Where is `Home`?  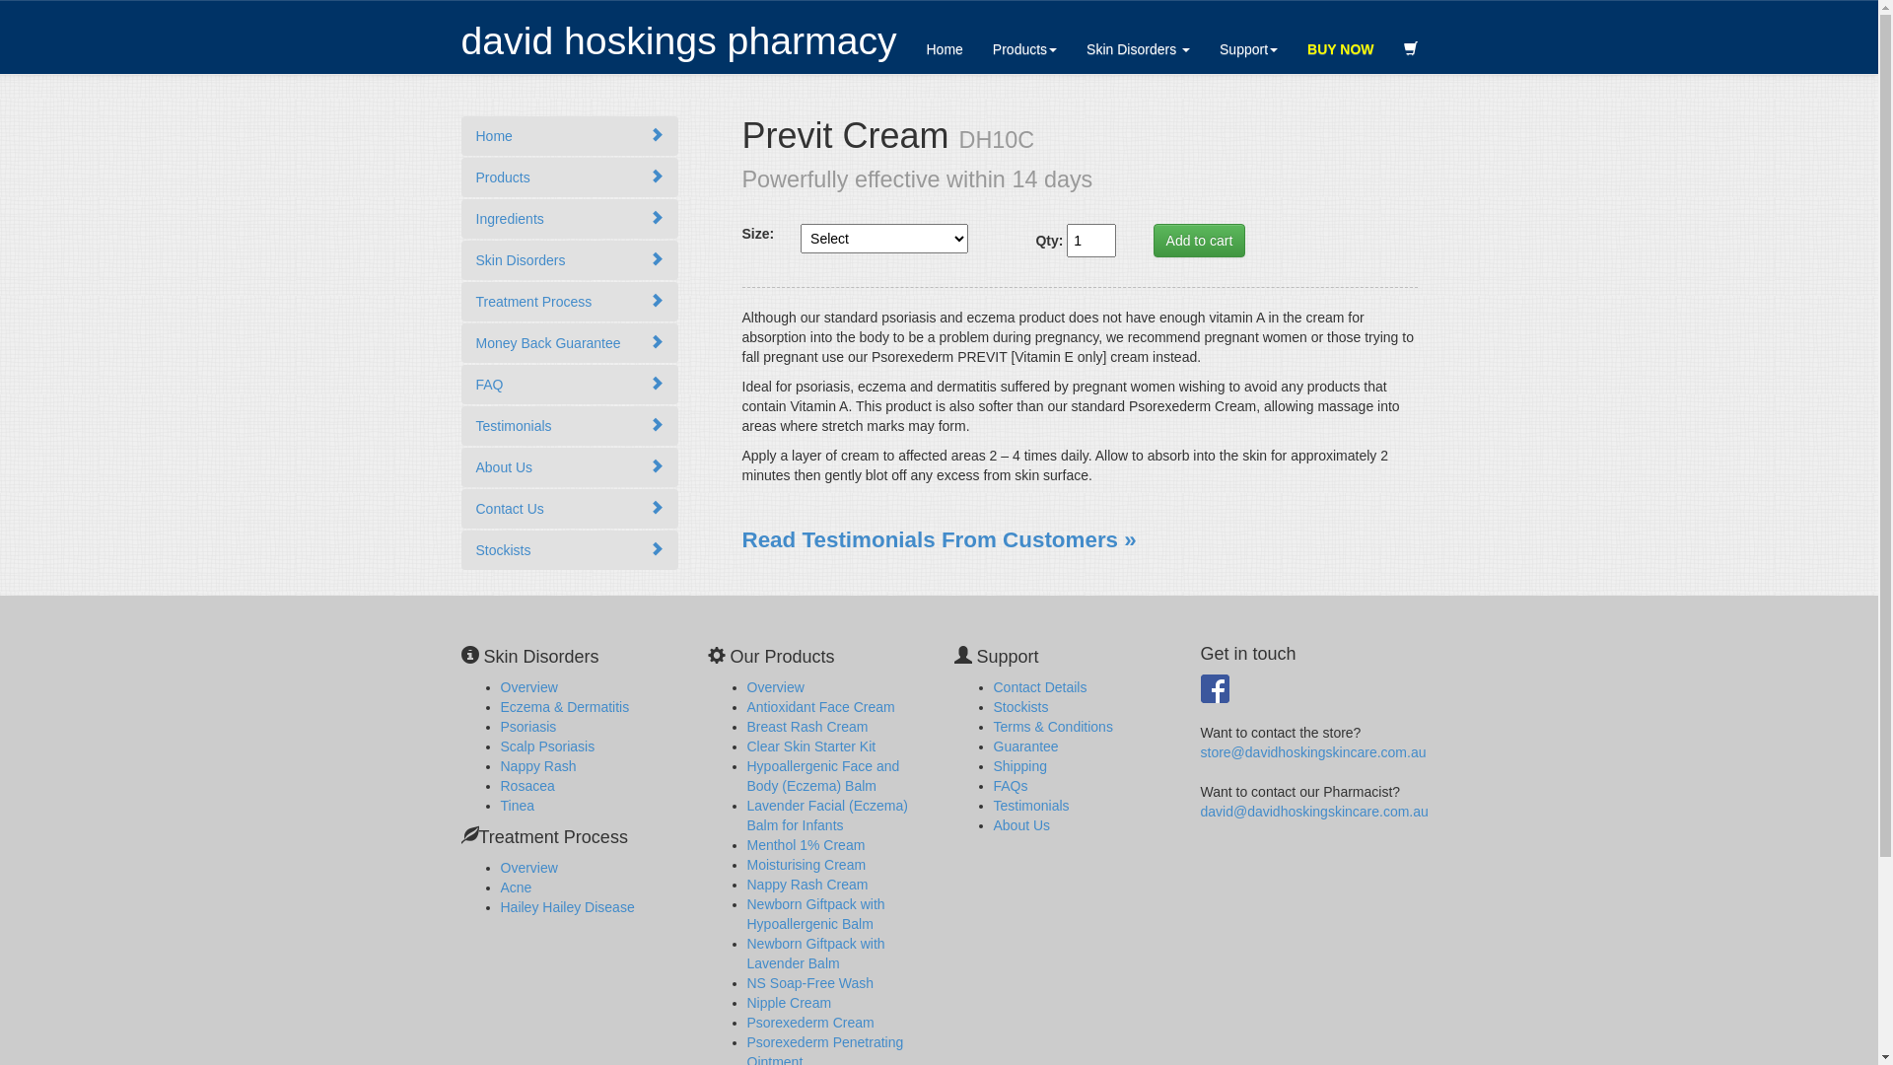 Home is located at coordinates (570, 136).